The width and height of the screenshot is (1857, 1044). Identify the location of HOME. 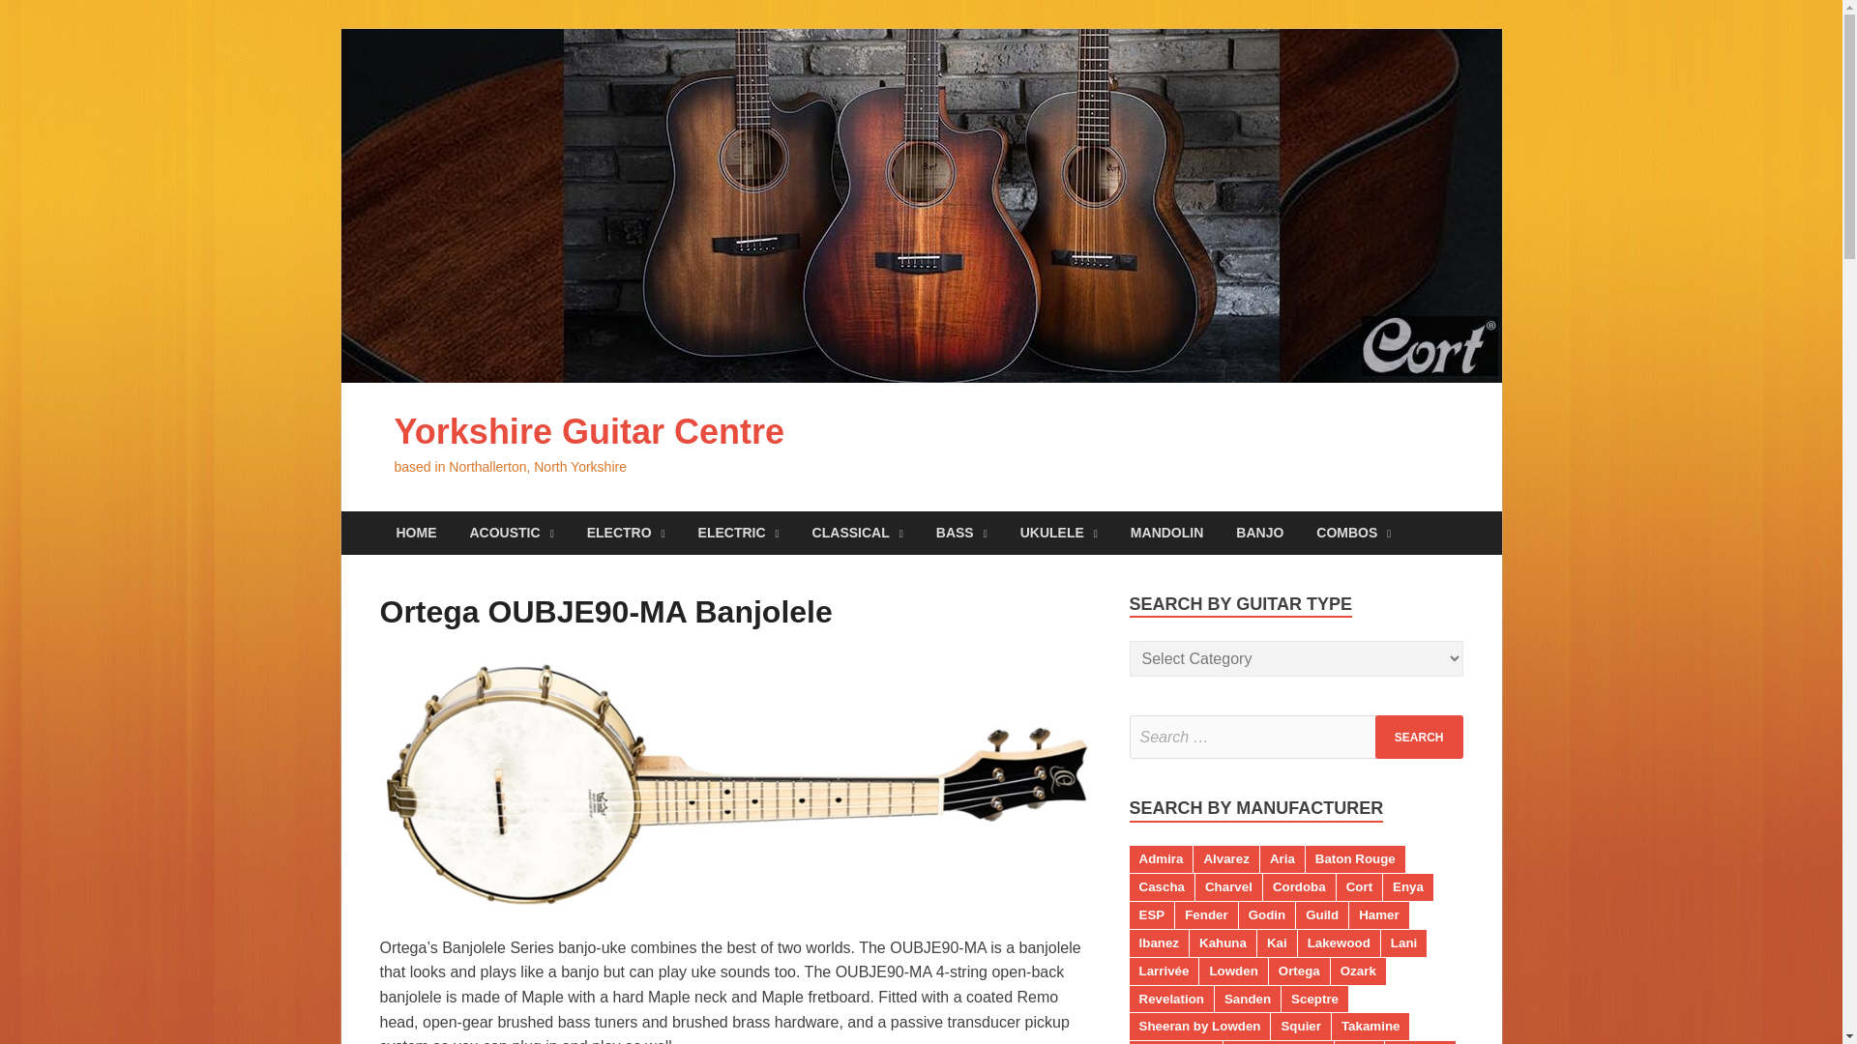
(416, 533).